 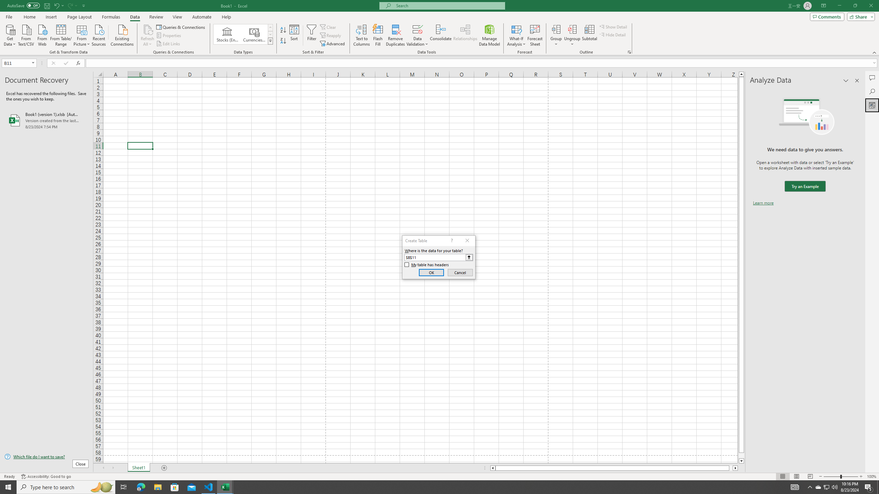 What do you see at coordinates (333, 44) in the screenshot?
I see `Advanced...` at bounding box center [333, 44].